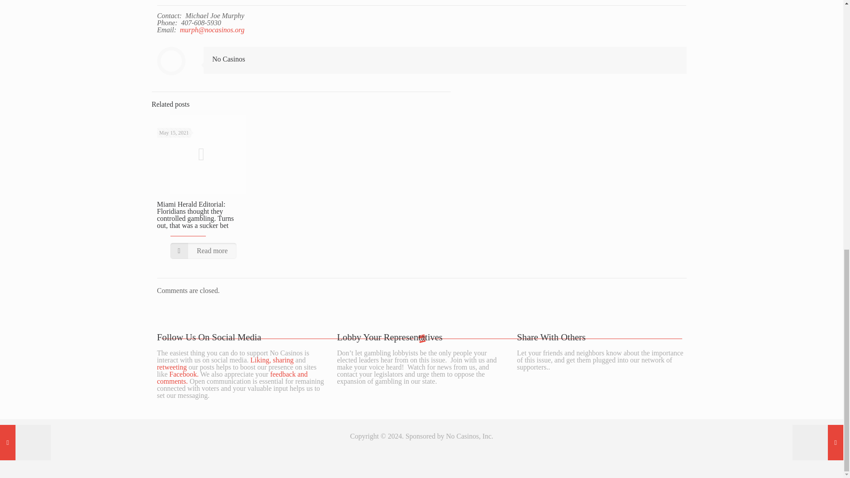 Image resolution: width=850 pixels, height=478 pixels. Describe the element at coordinates (203, 251) in the screenshot. I see `Read more` at that location.